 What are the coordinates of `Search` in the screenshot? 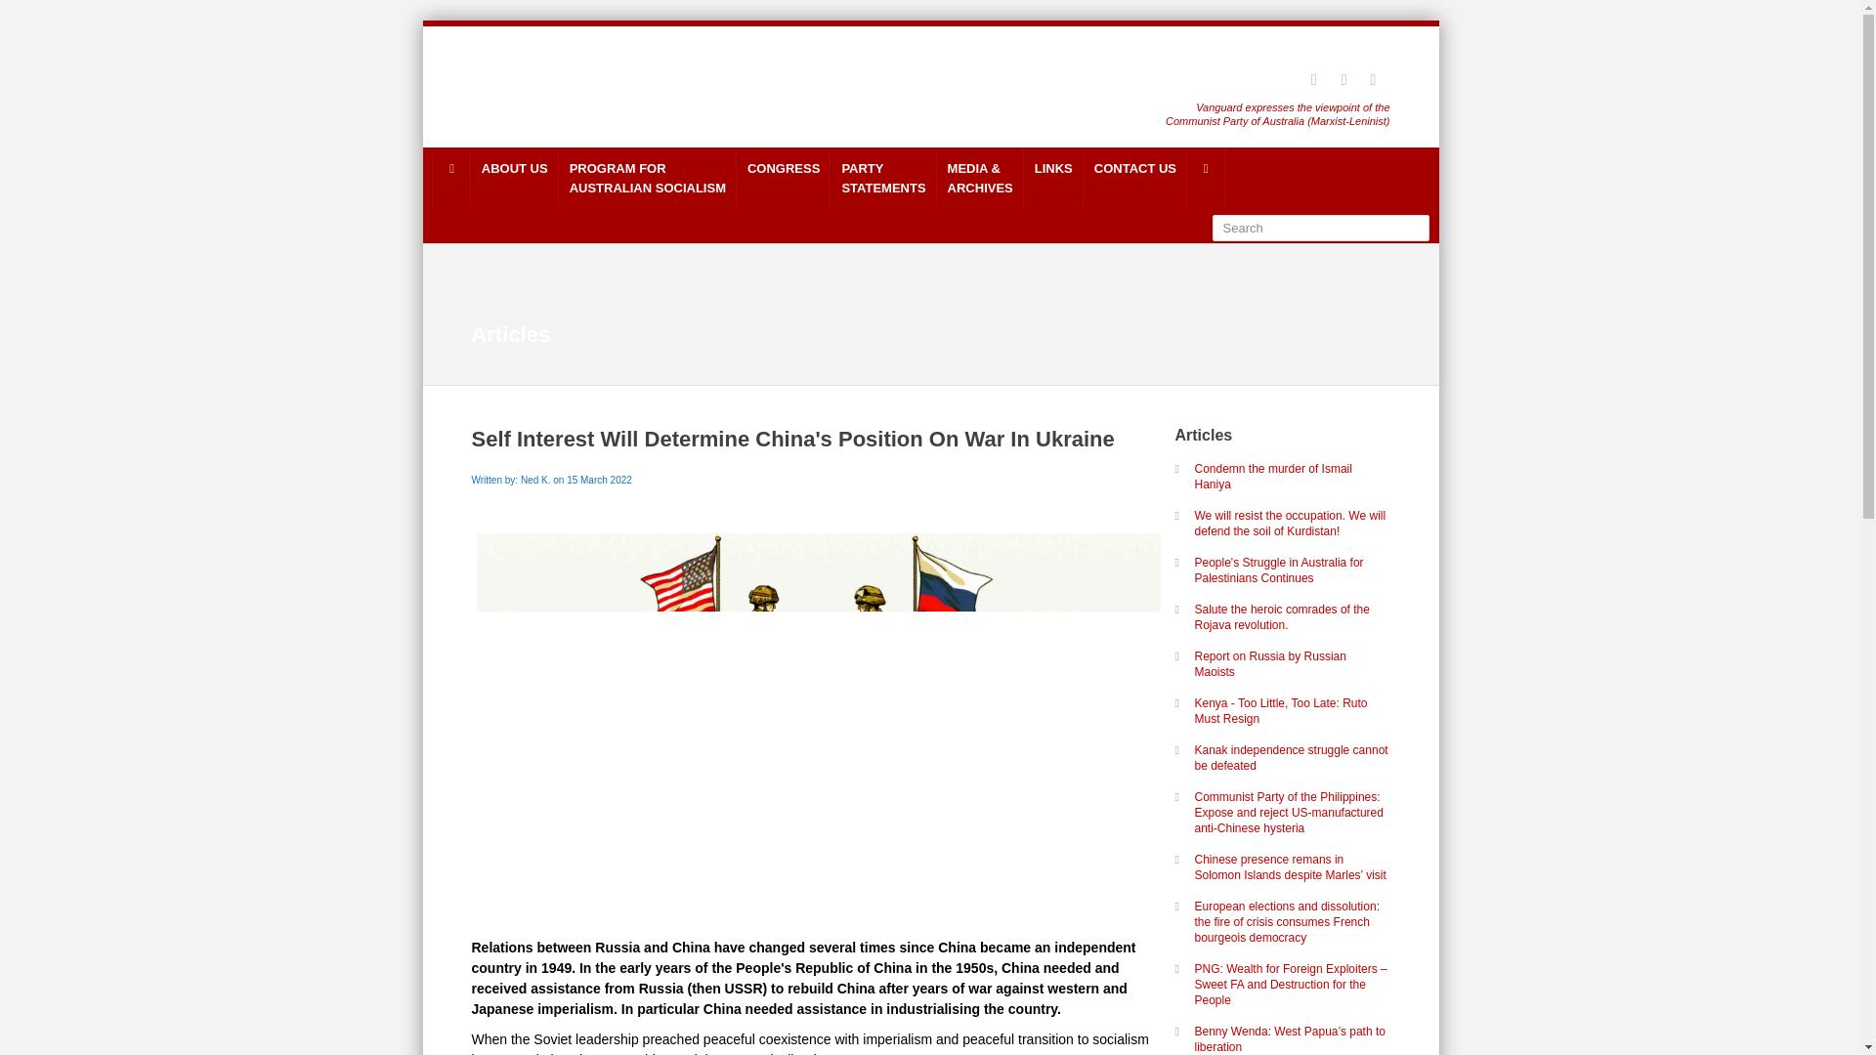 It's located at (1319, 229).